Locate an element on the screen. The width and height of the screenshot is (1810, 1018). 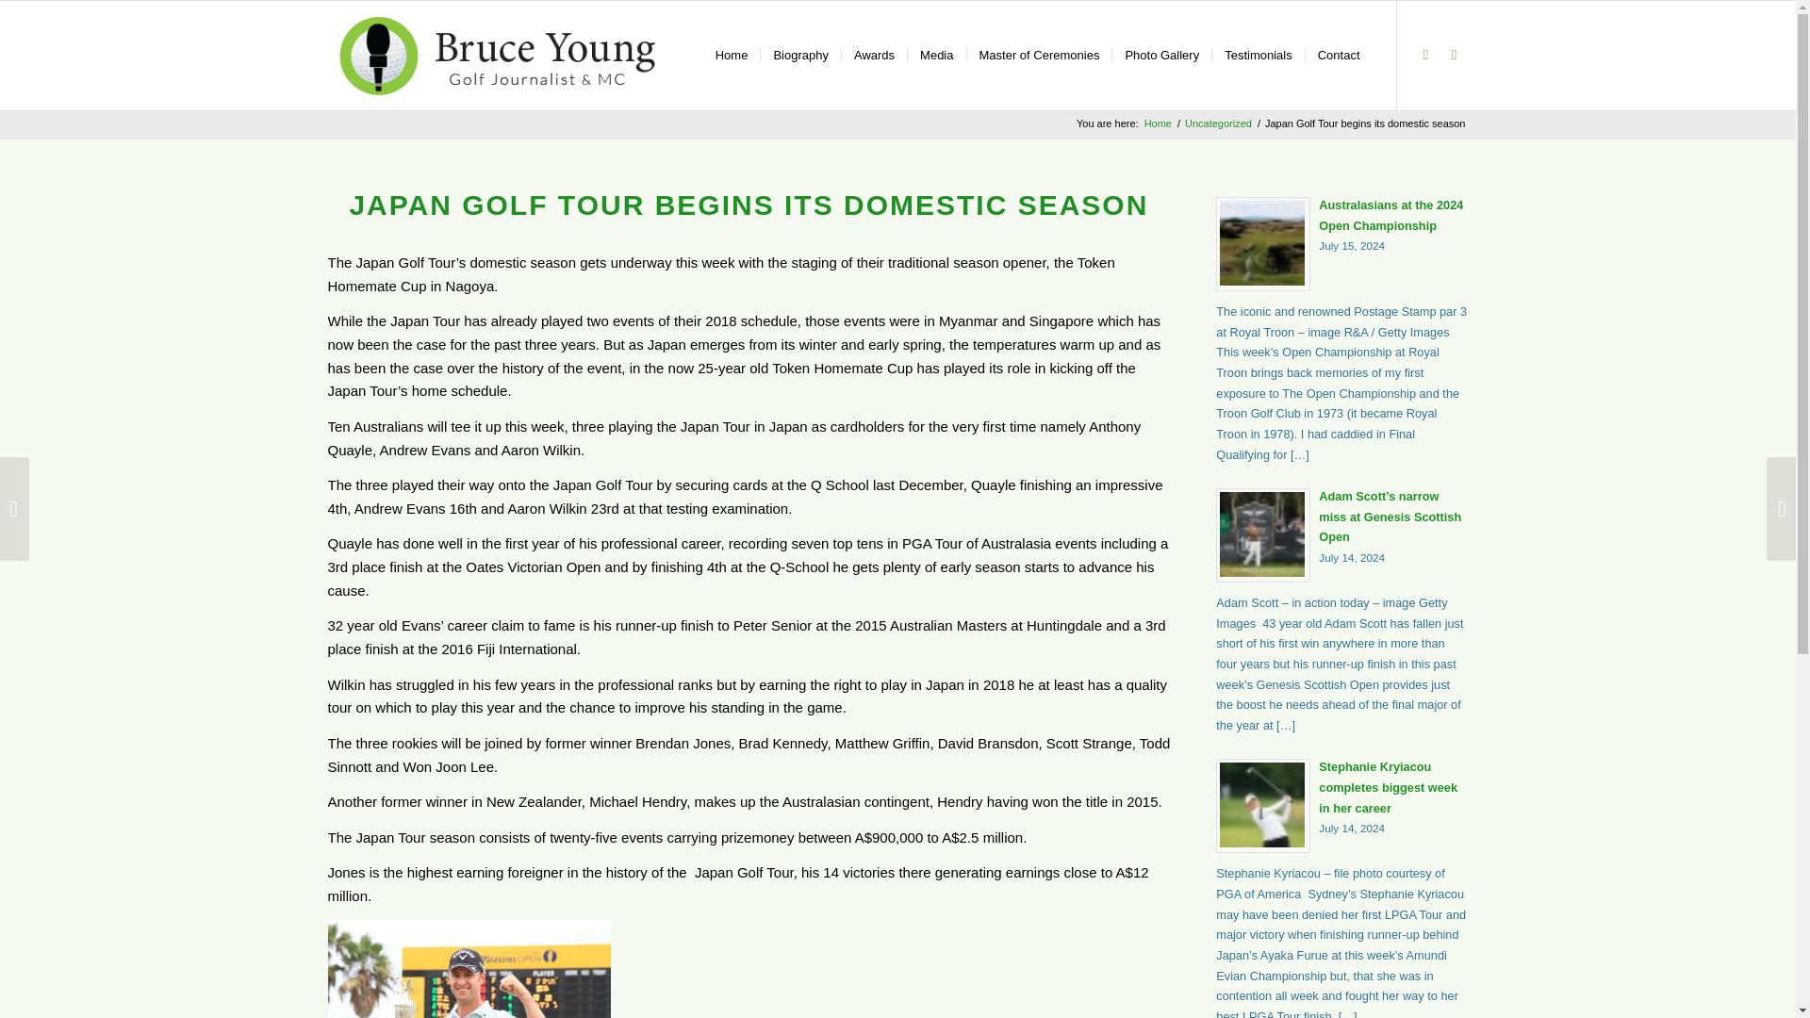
JAPAN GOLF TOUR BEGINS ITS DOMESTIC SEASON is located at coordinates (1158, 124).